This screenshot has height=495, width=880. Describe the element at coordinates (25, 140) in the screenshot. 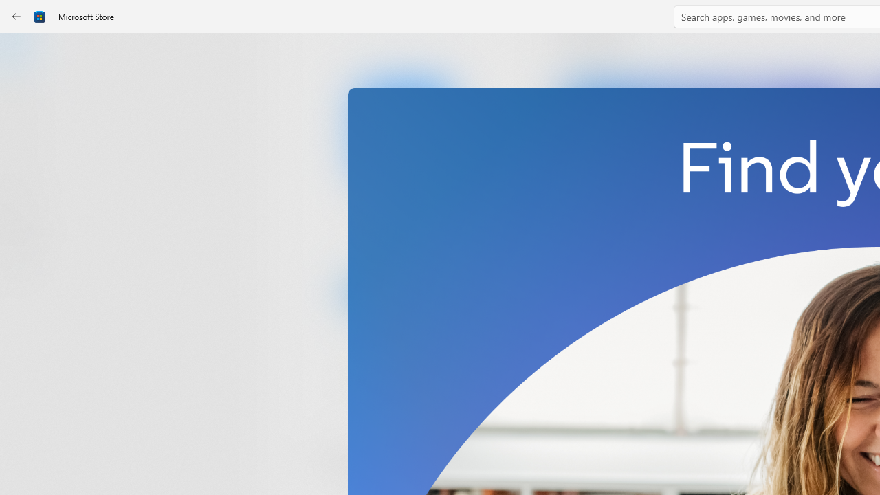

I see `Gaming` at that location.